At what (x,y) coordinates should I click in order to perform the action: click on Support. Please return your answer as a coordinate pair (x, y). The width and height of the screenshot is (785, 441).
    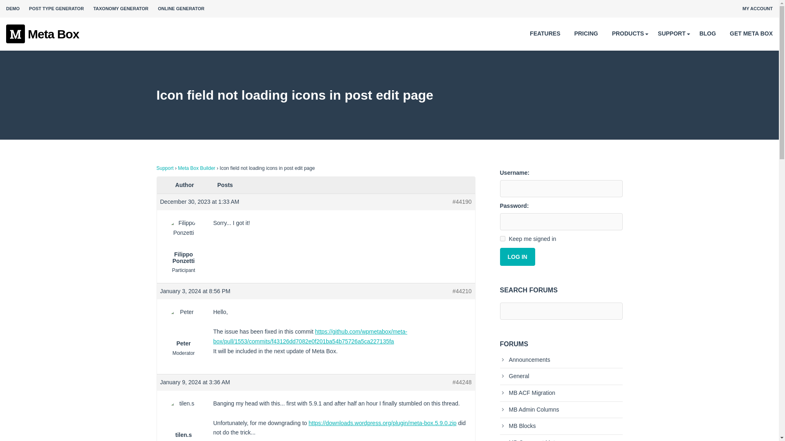
    Looking at the image, I should click on (165, 168).